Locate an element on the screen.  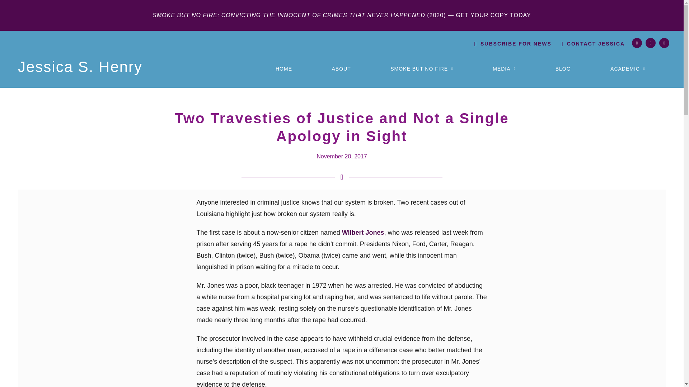
SMOKE BUT NO FIRE is located at coordinates (421, 68).